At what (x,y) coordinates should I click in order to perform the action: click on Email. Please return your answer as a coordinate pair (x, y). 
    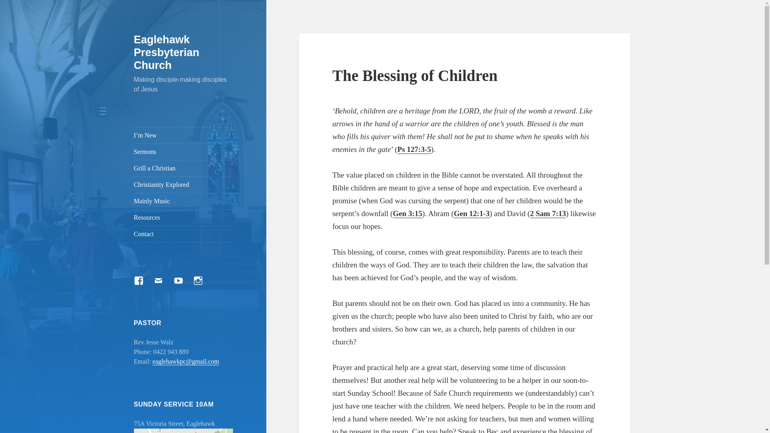
    Looking at the image, I should click on (163, 285).